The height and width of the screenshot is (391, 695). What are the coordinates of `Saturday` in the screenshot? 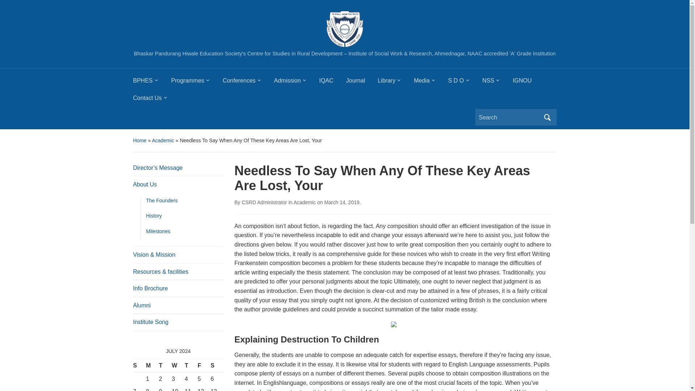 It's located at (217, 366).